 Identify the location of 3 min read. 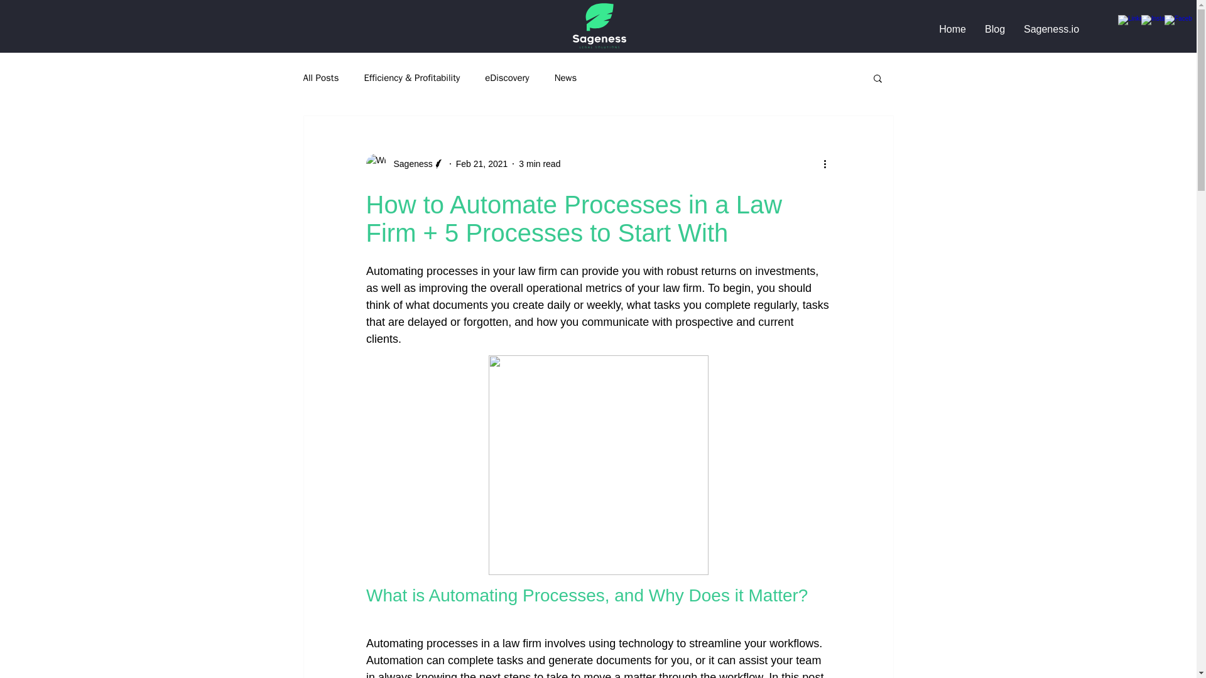
(539, 163).